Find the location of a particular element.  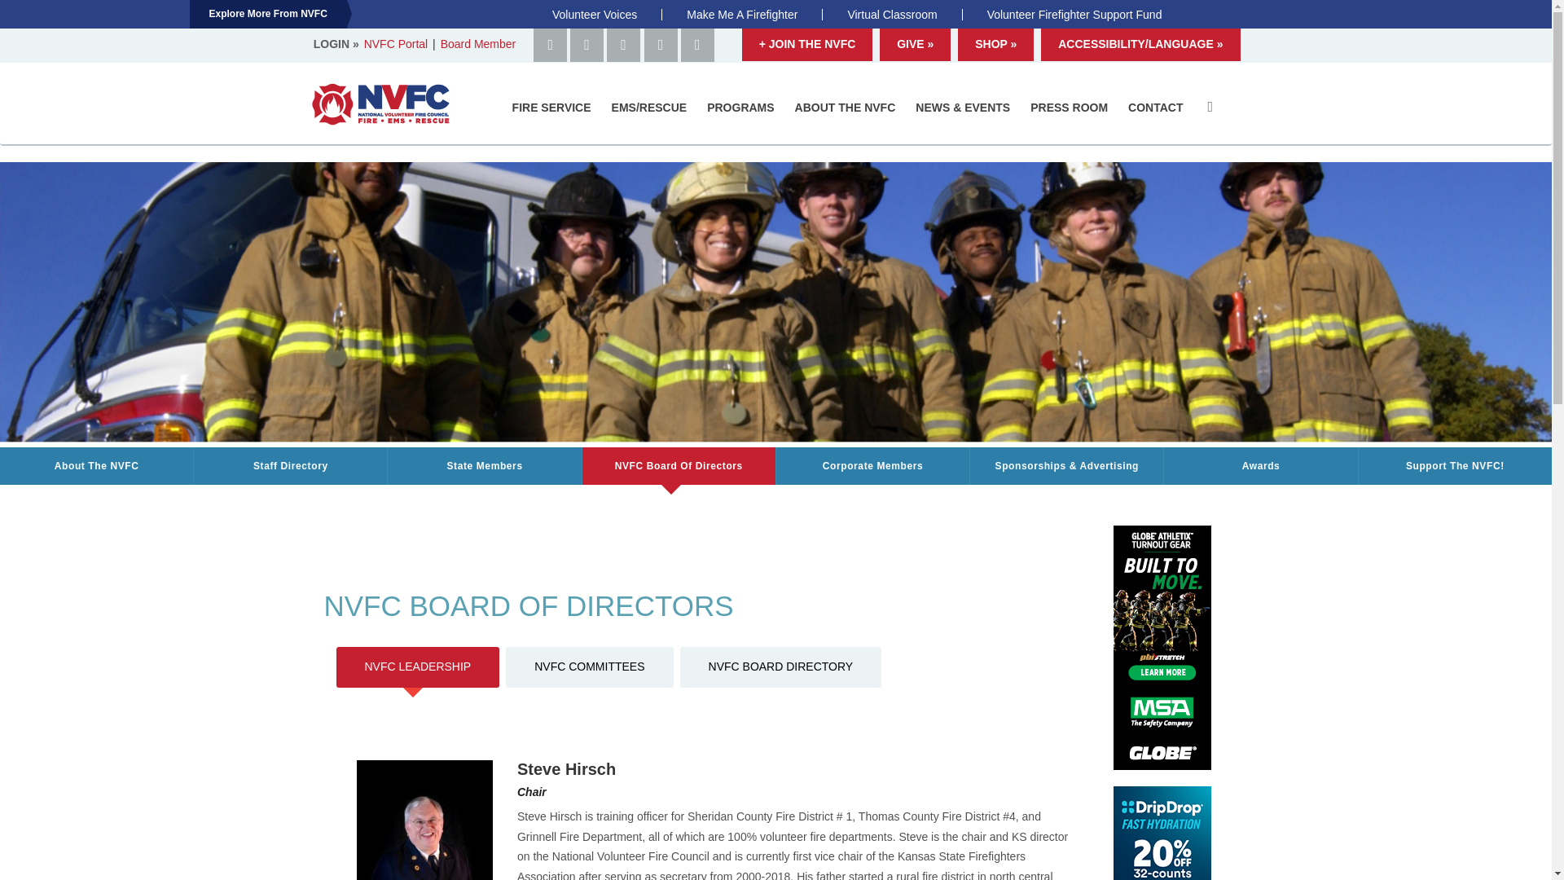

Staff Directory is located at coordinates (290, 466).